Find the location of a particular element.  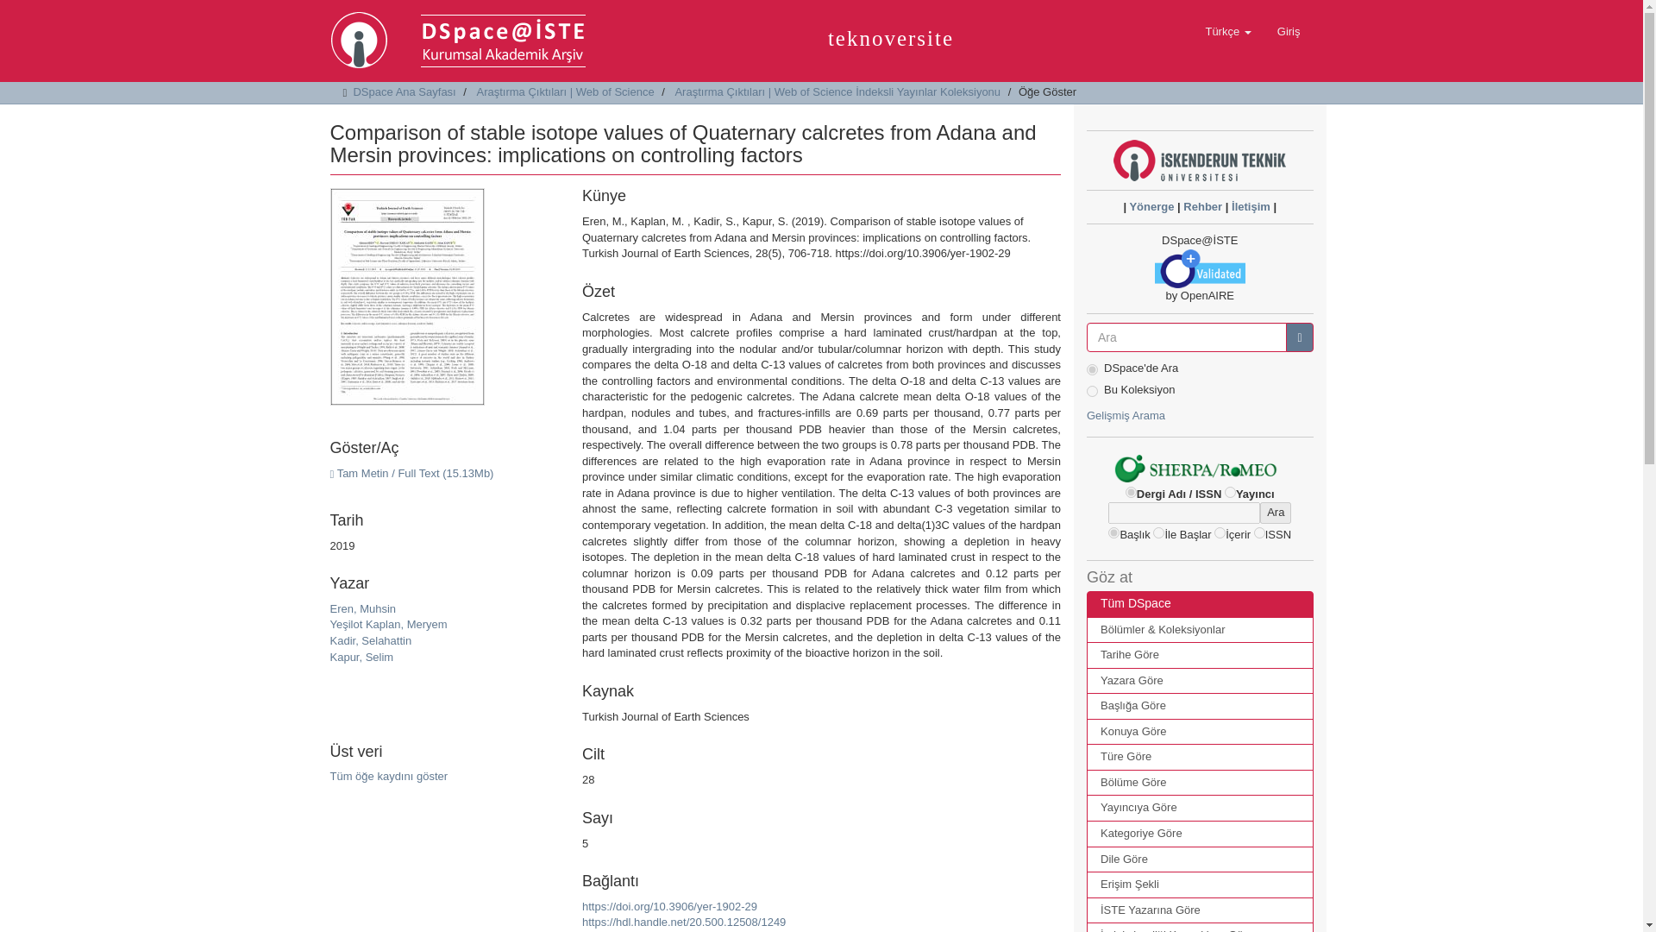

Rehber is located at coordinates (1202, 207).